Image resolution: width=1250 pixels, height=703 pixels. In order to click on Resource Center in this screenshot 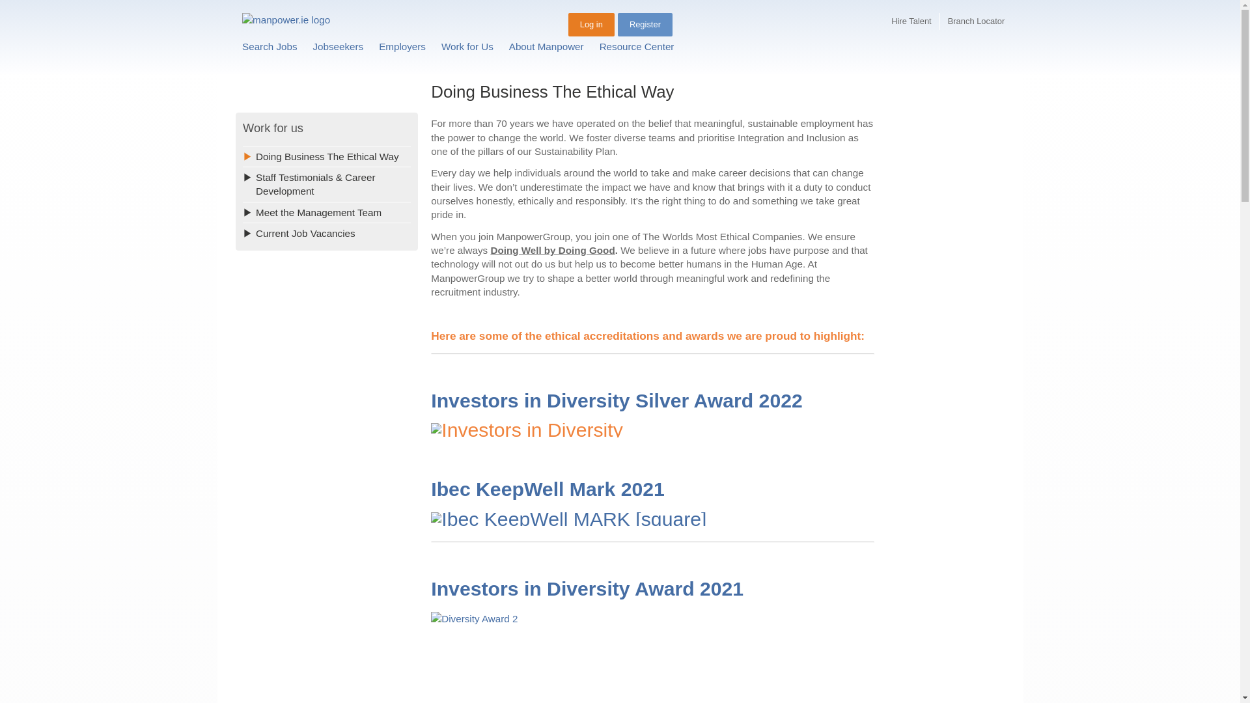, I will do `click(637, 46)`.